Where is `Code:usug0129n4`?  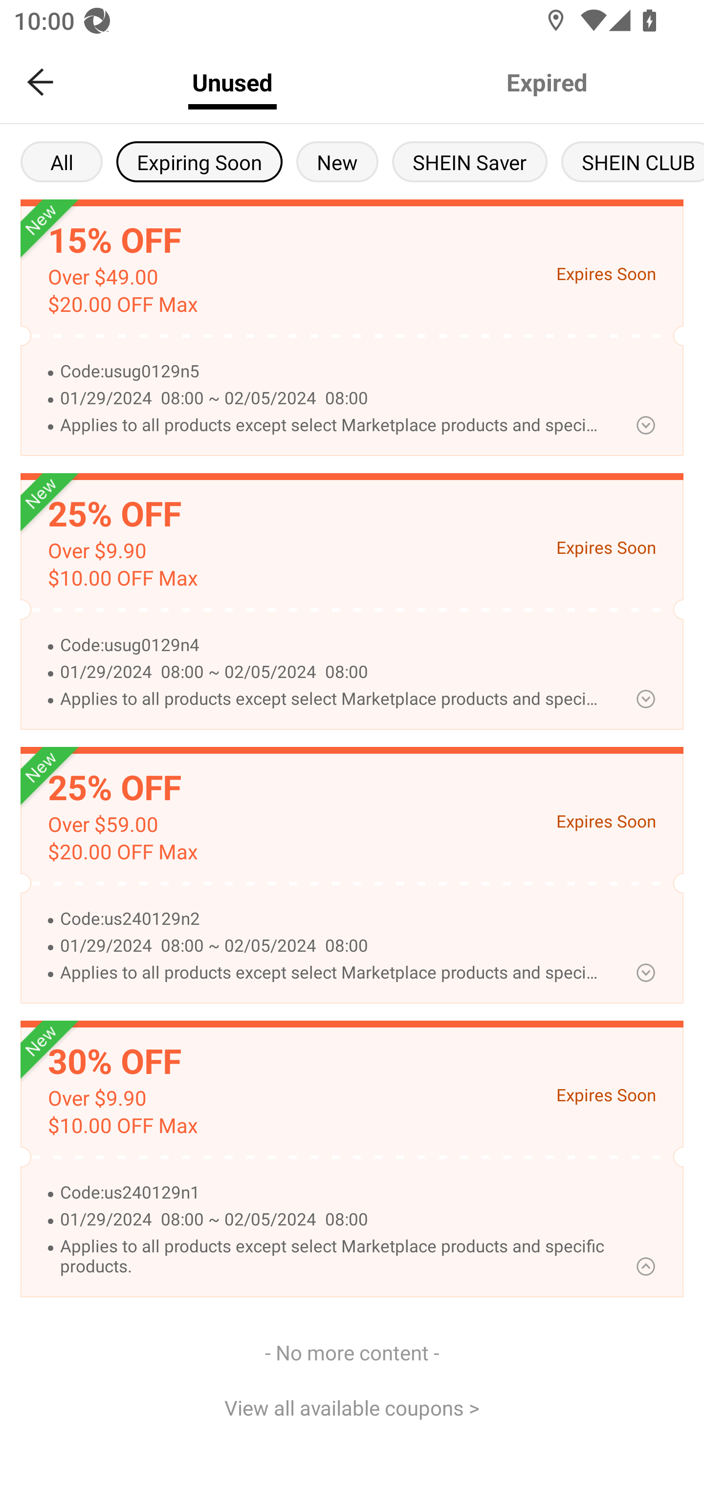
Code:usug0129n4 is located at coordinates (332, 645).